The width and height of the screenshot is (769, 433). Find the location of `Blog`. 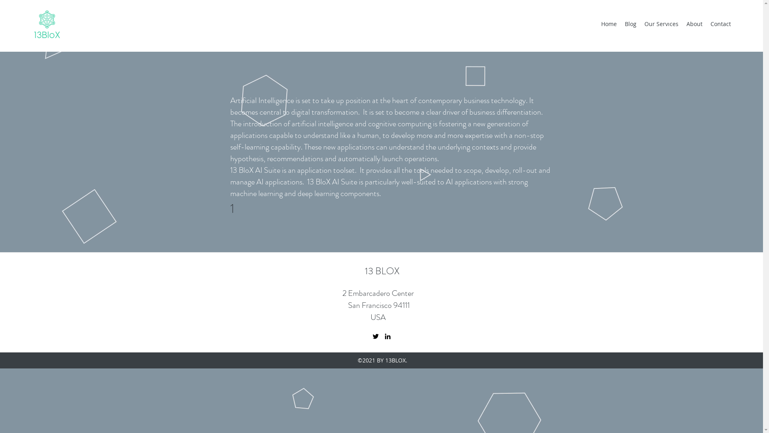

Blog is located at coordinates (630, 24).